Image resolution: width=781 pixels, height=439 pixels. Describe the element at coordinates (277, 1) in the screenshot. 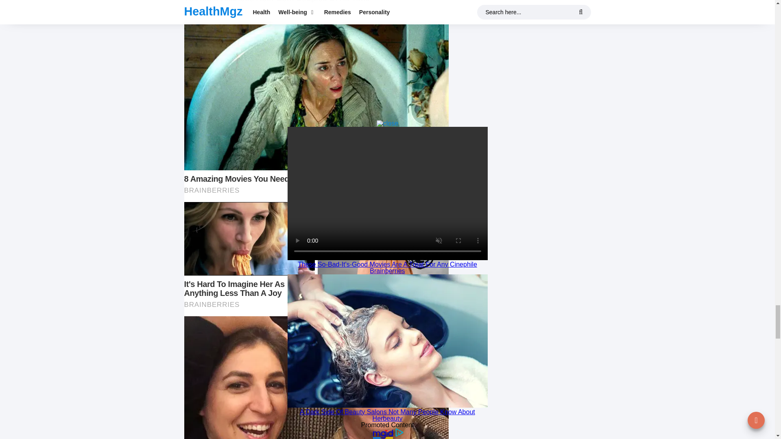

I see `The Most Hilarious Rom-Com Couples Of All Time` at that location.